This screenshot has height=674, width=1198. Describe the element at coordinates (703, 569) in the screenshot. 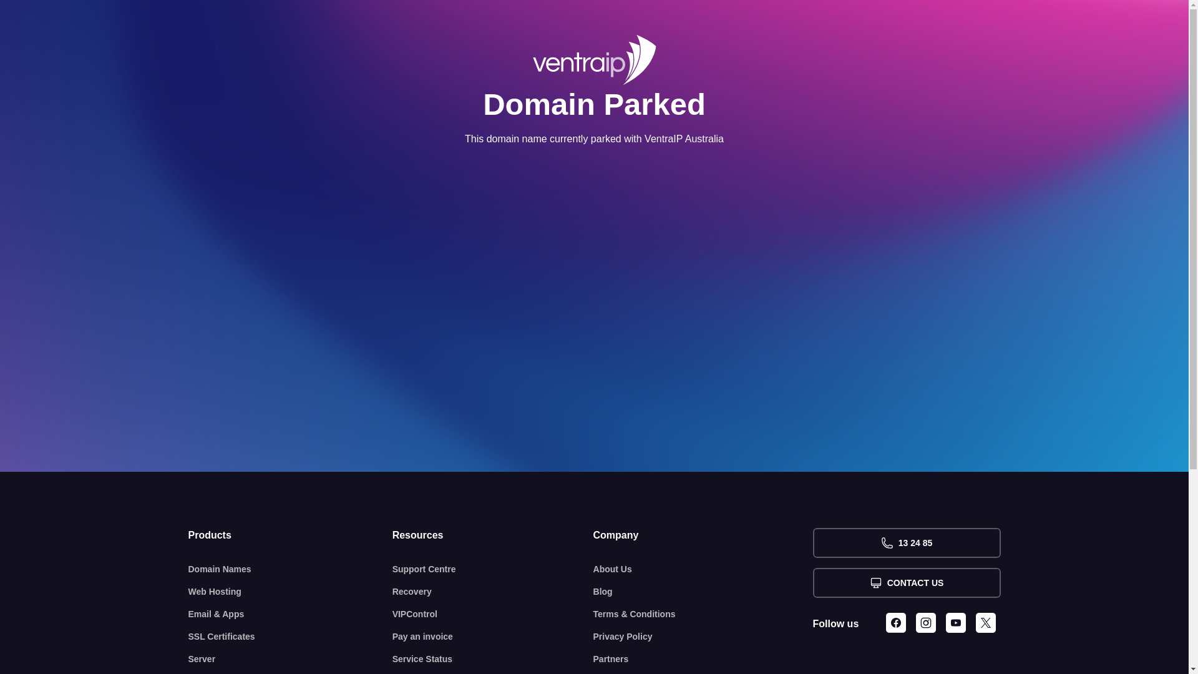

I see `About Us` at that location.